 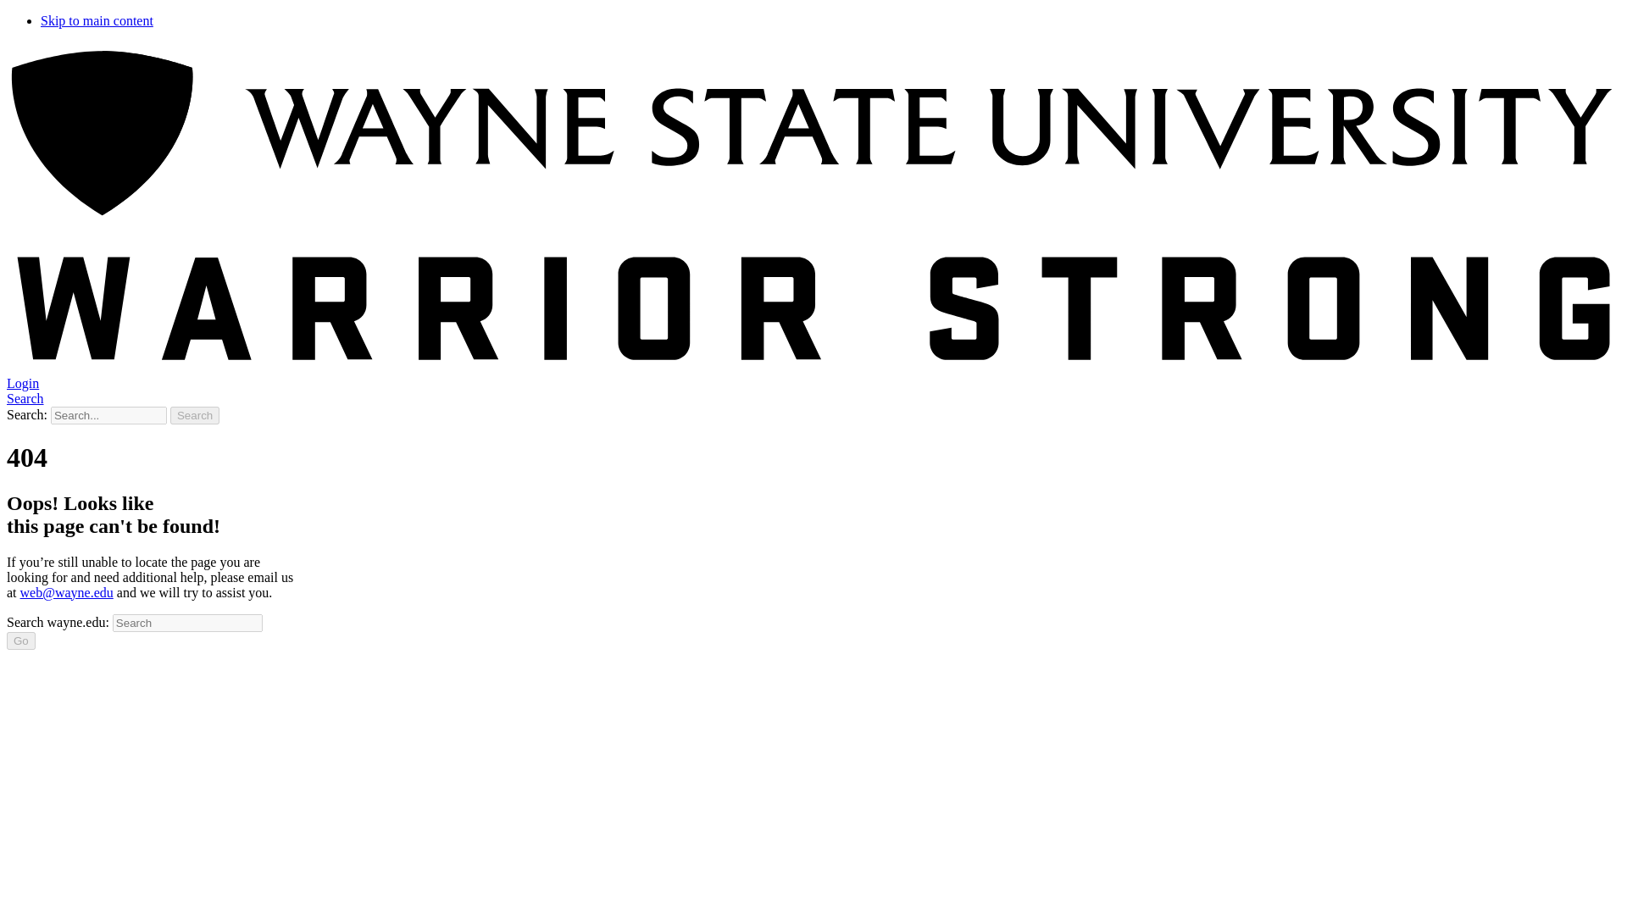 What do you see at coordinates (25, 398) in the screenshot?
I see `Search` at bounding box center [25, 398].